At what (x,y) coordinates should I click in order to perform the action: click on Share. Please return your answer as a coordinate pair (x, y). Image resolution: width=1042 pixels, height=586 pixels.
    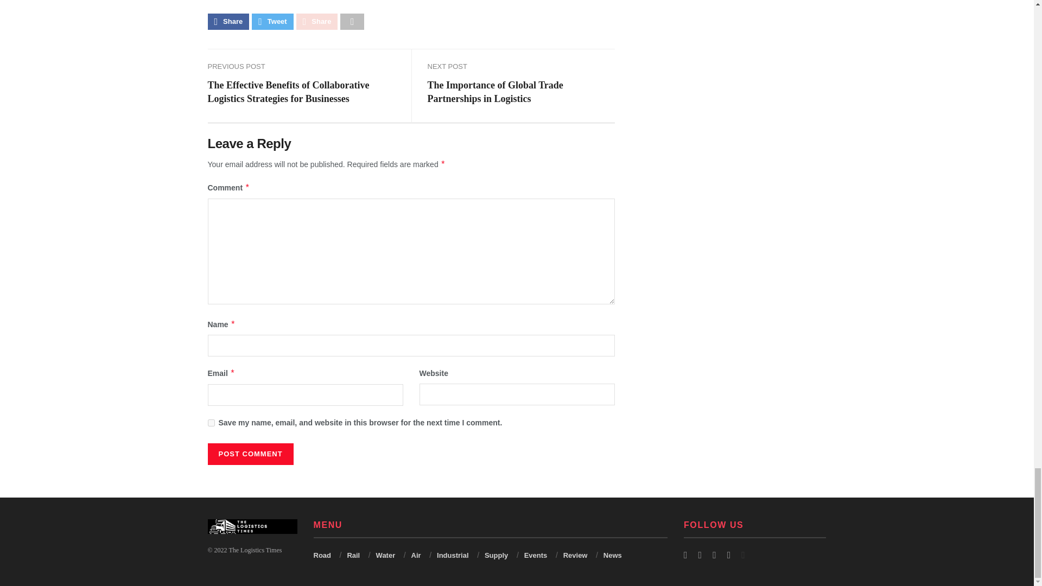
    Looking at the image, I should click on (228, 22).